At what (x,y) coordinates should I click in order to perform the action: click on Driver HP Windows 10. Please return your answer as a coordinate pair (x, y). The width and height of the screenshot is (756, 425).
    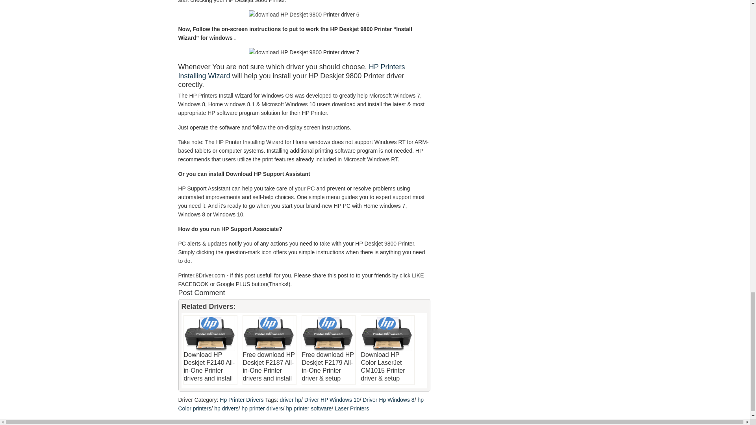
    Looking at the image, I should click on (332, 399).